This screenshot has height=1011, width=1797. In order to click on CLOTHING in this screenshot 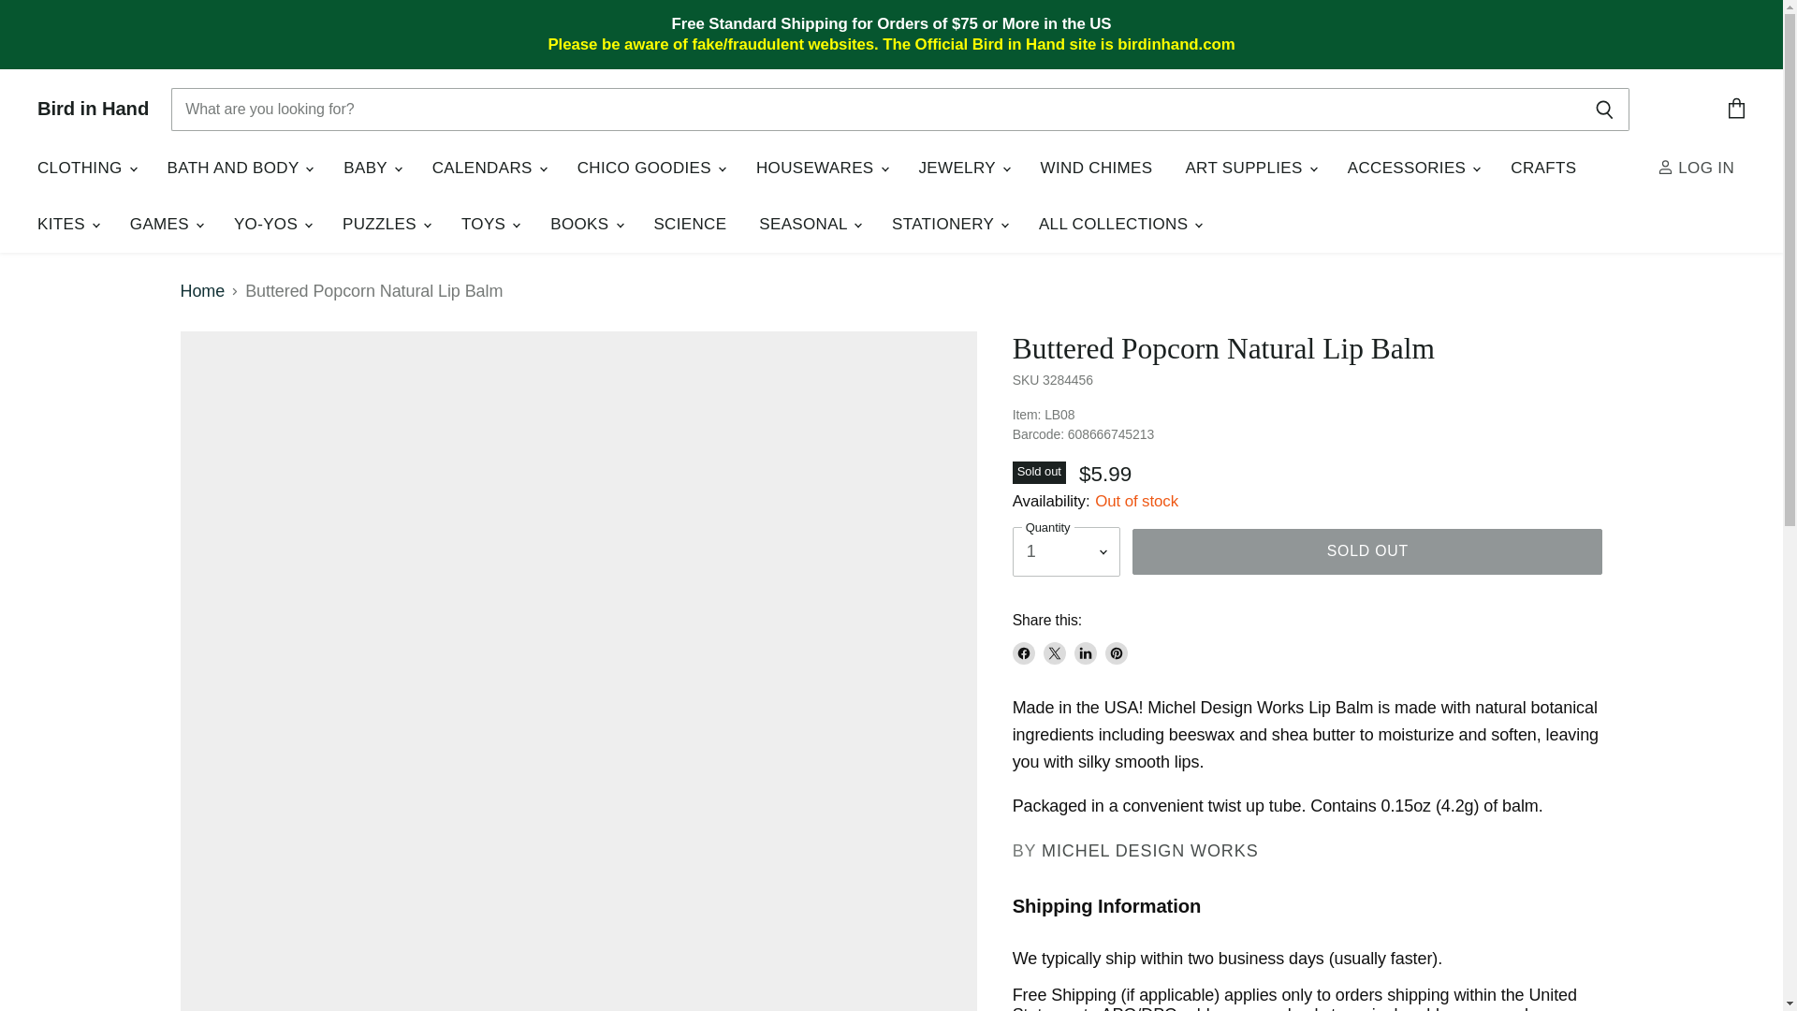, I will do `click(86, 168)`.